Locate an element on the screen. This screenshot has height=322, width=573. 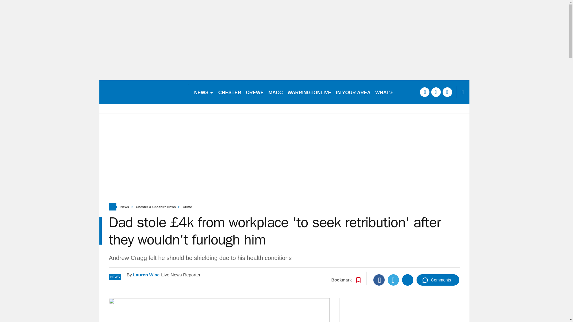
CREWE is located at coordinates (255, 92).